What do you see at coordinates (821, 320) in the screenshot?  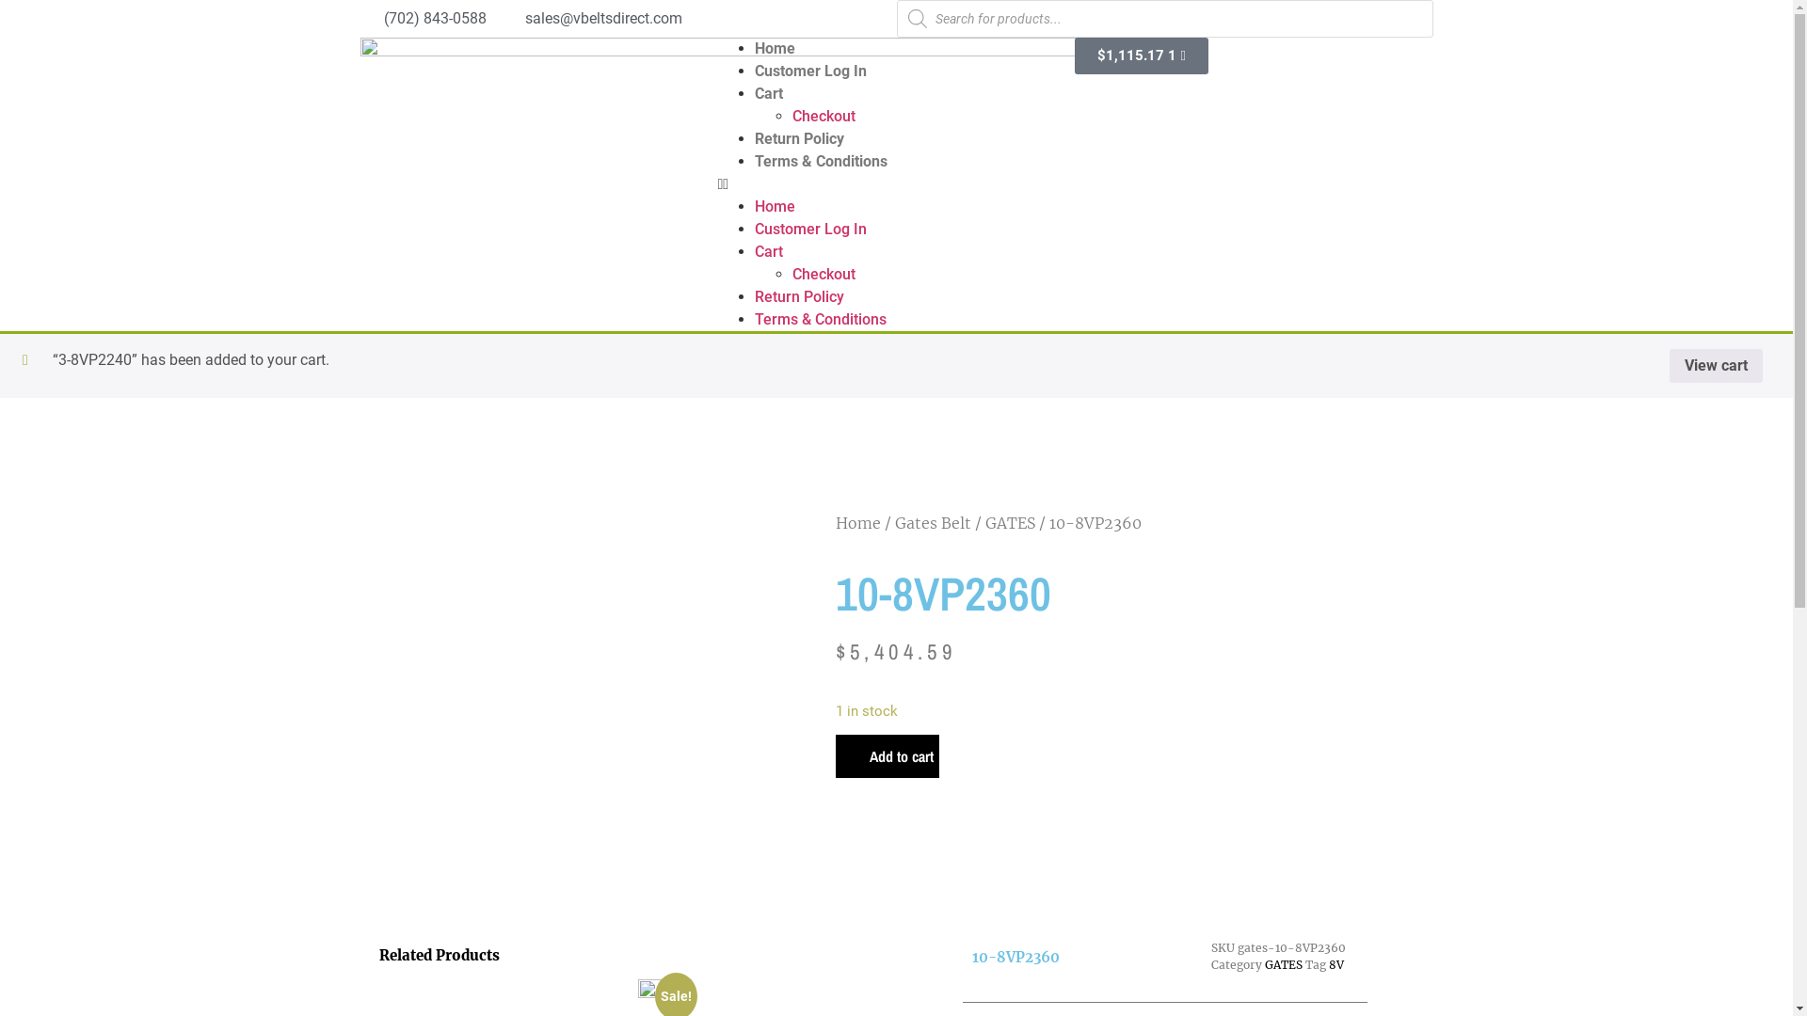 I see `Terms & Conditions` at bounding box center [821, 320].